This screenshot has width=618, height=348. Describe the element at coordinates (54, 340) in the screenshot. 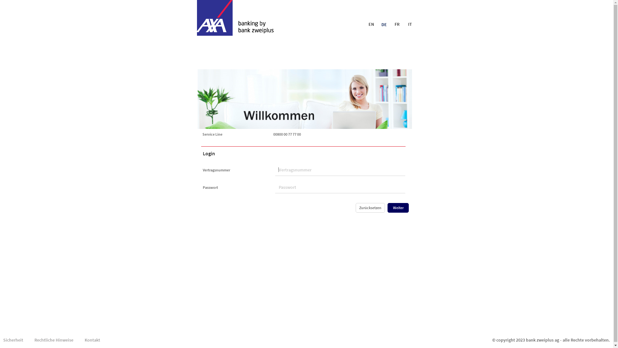

I see `Rechtliche Hinweise` at that location.